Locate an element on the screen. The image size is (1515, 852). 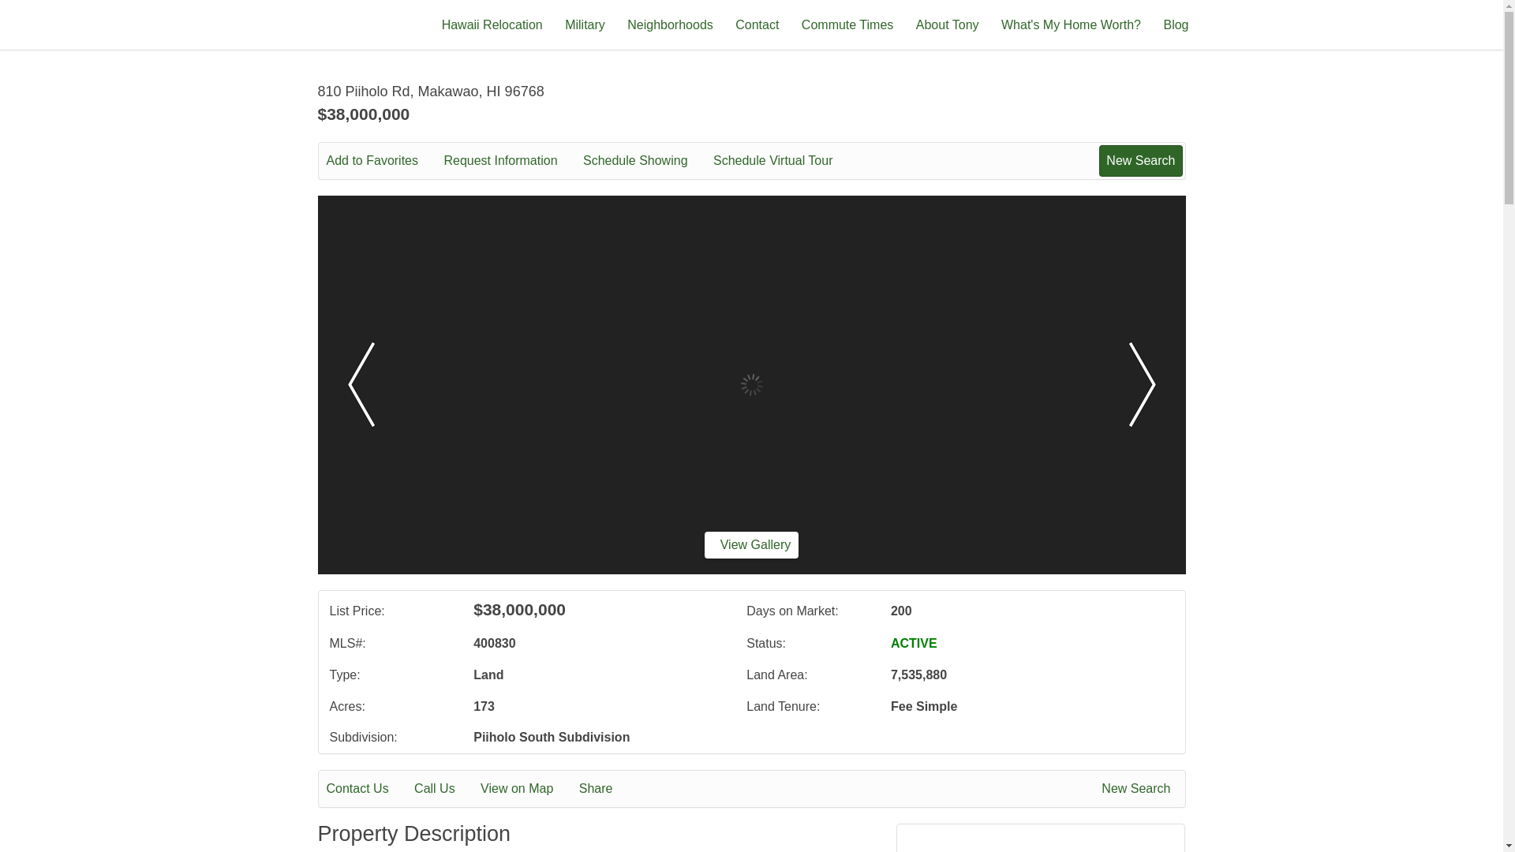
Neighborhoods is located at coordinates (670, 24).